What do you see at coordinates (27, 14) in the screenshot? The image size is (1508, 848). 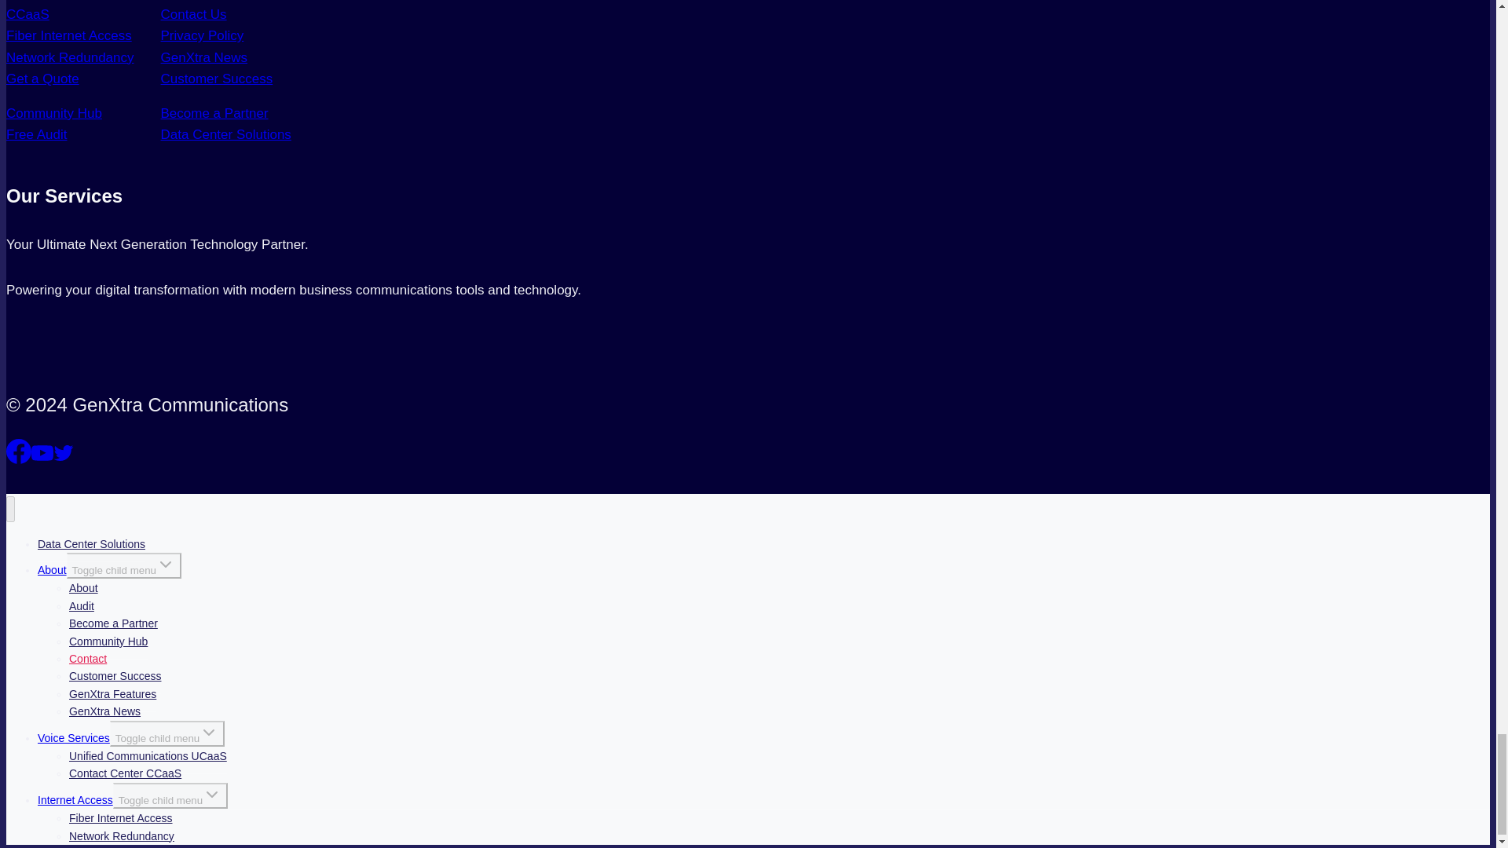 I see `CCaaS` at bounding box center [27, 14].